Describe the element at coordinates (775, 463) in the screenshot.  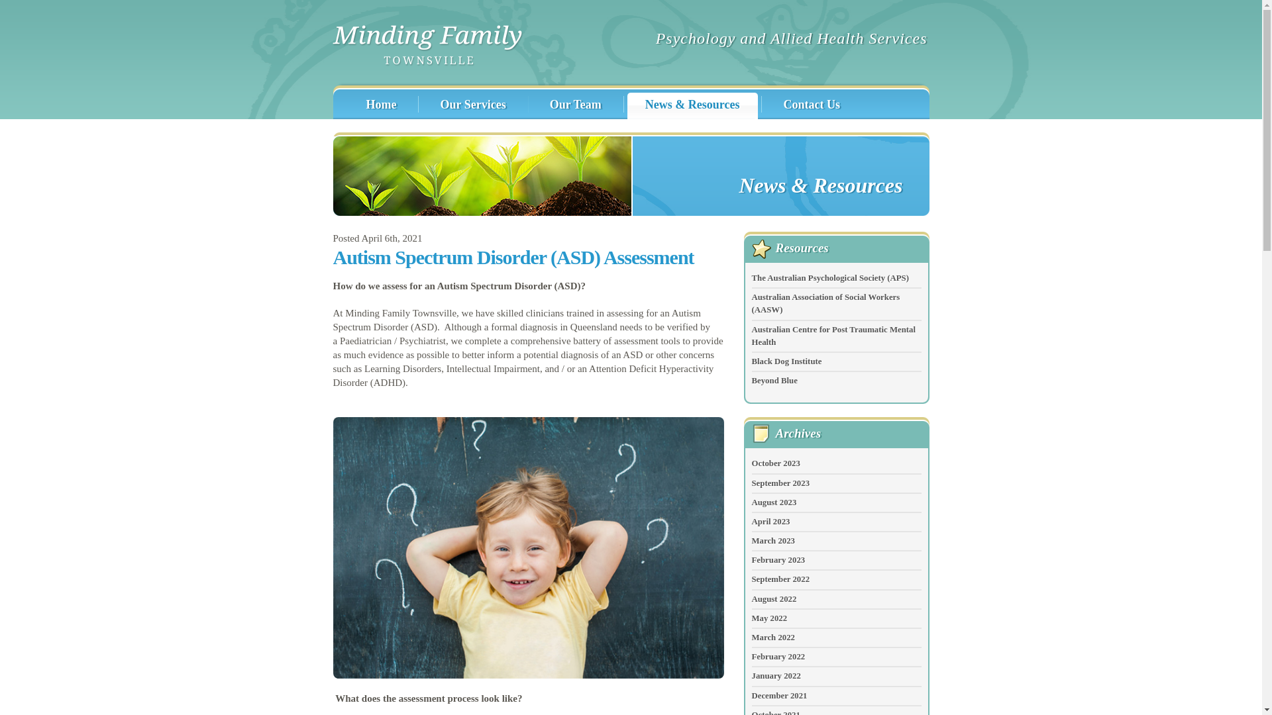
I see `October 2023` at that location.